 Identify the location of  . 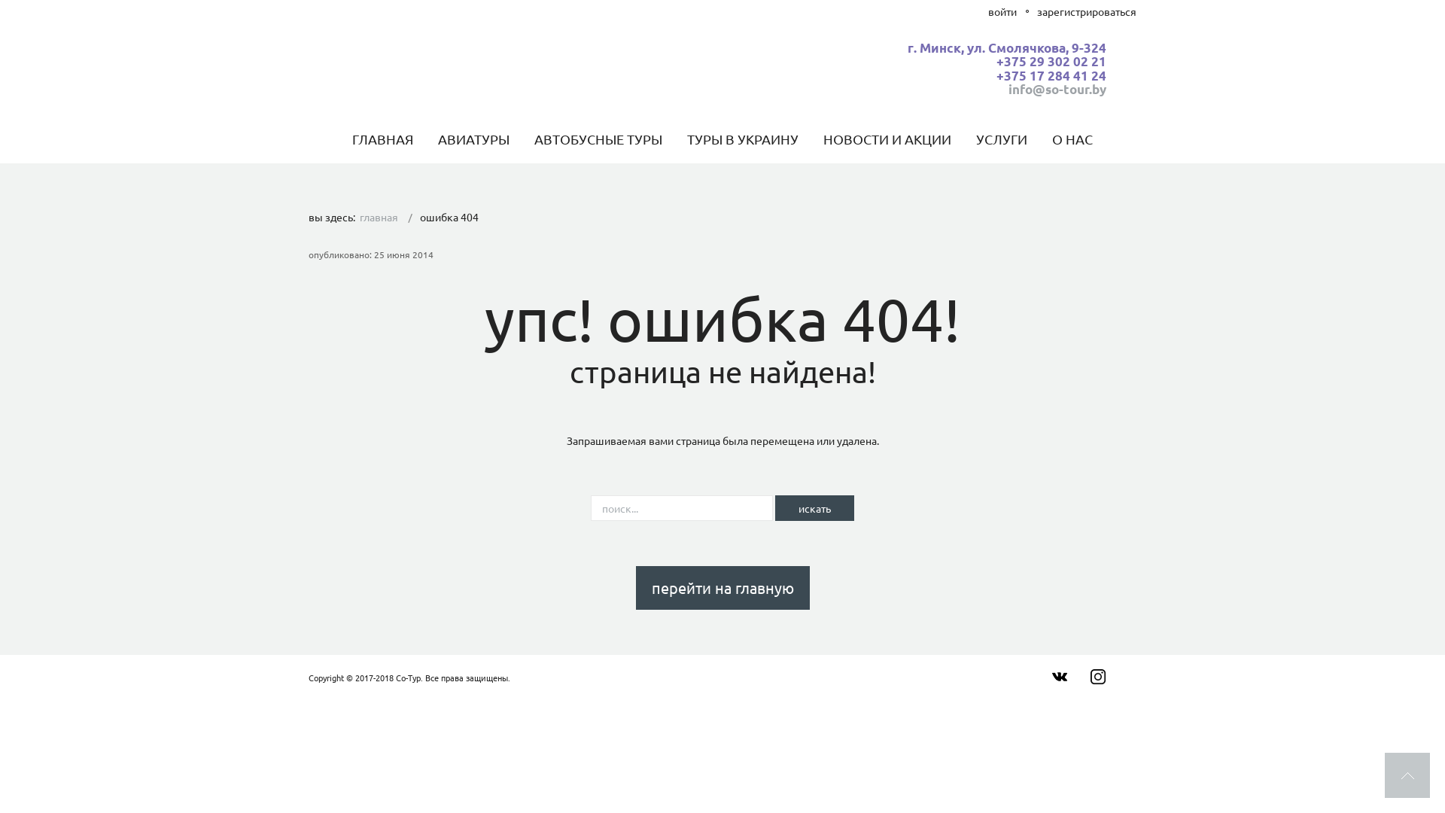
(1407, 775).